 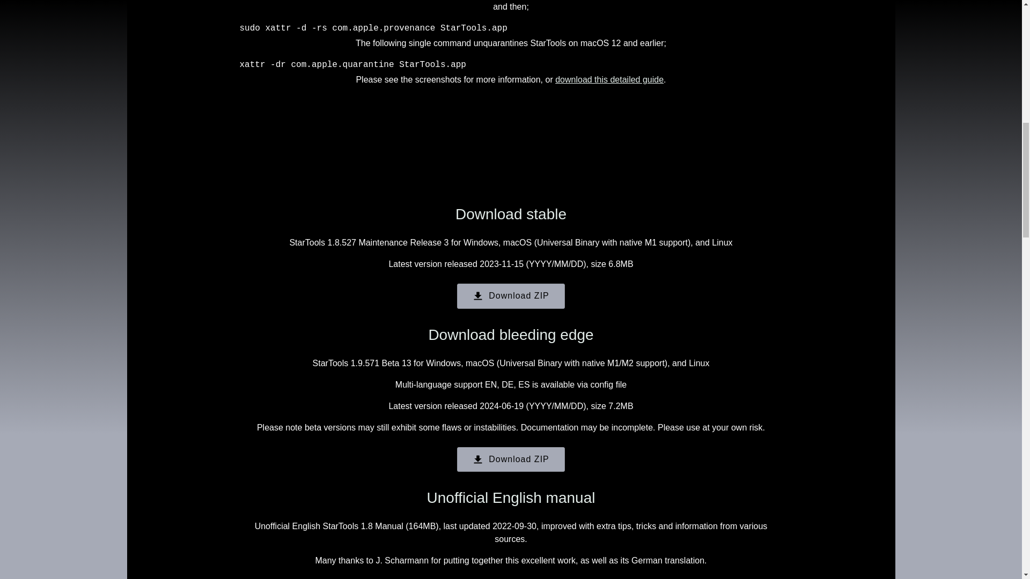 What do you see at coordinates (609, 79) in the screenshot?
I see `download this detailed guide` at bounding box center [609, 79].